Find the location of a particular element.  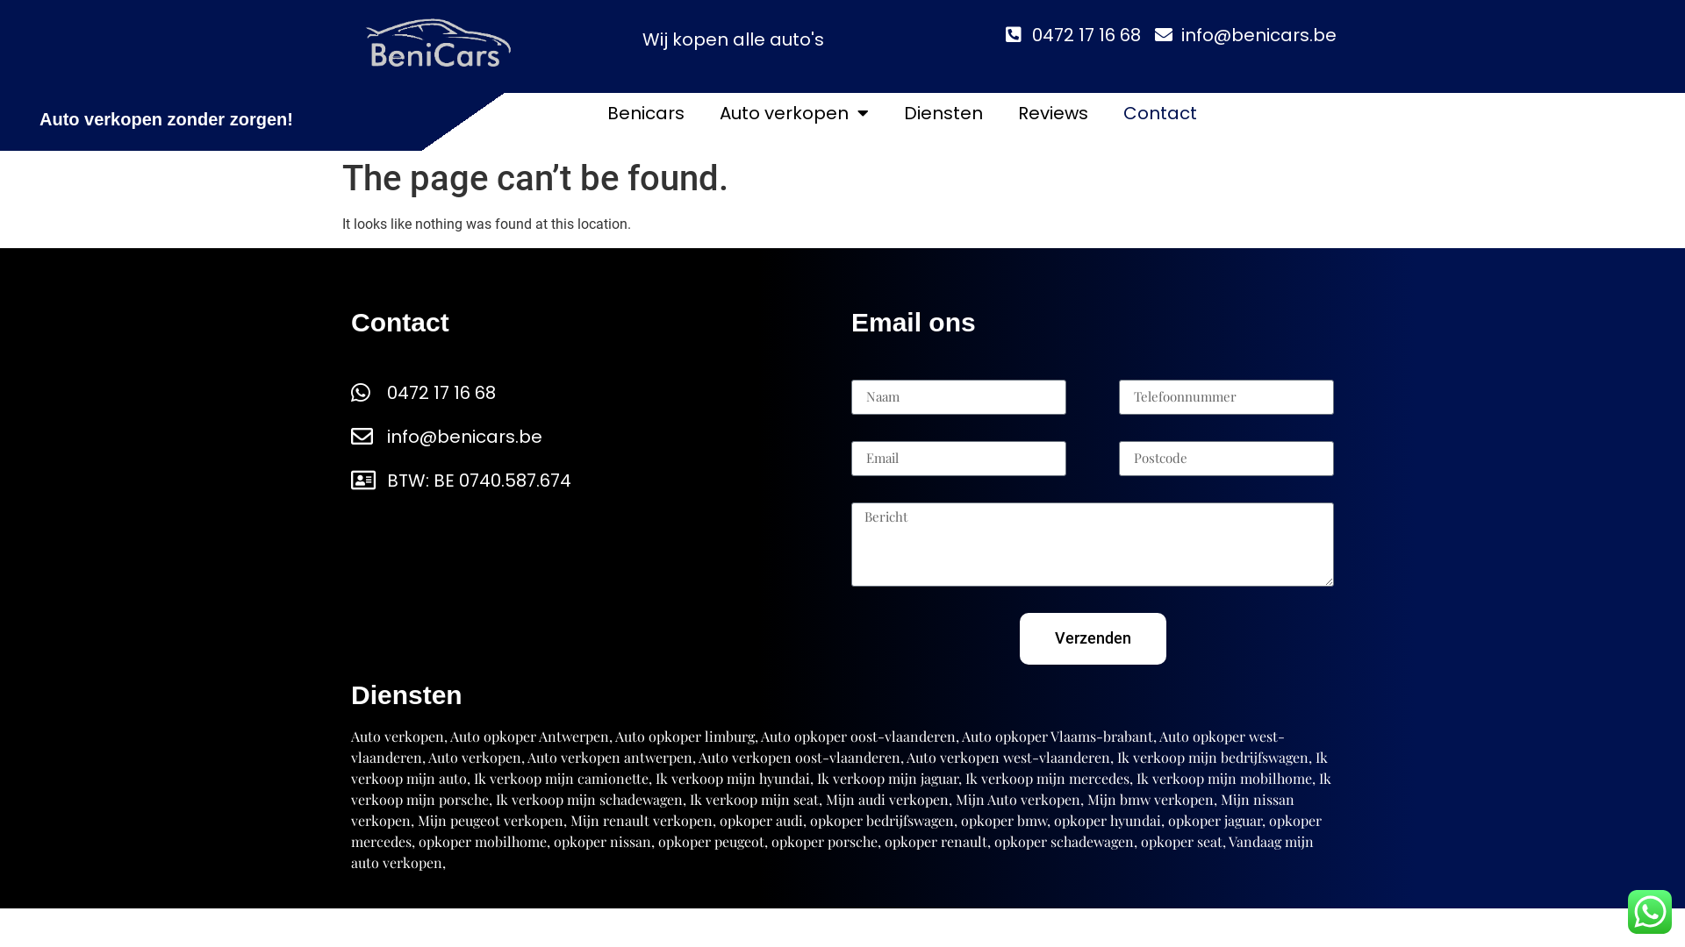

Ik verkoop mijn porsche, is located at coordinates (841, 789).